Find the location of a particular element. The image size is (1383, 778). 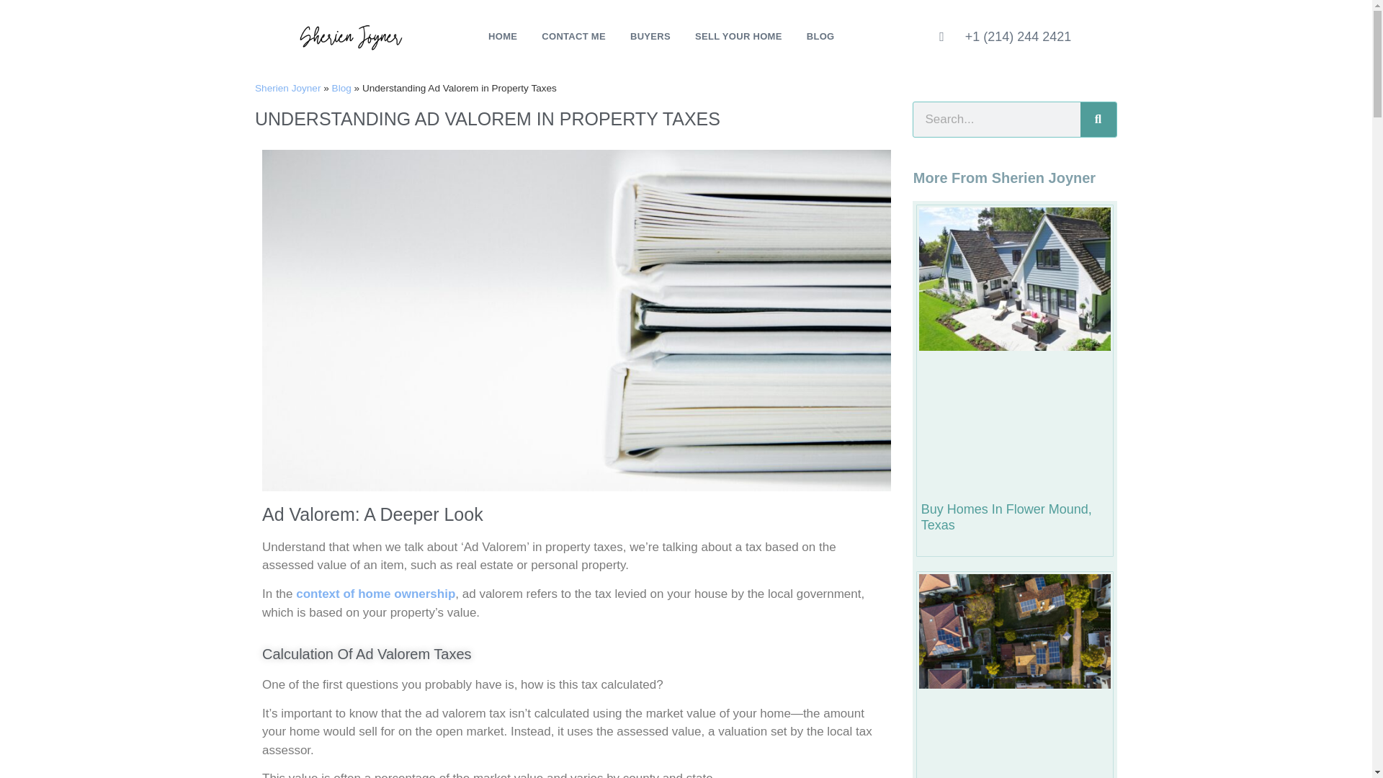

HOME is located at coordinates (503, 37).